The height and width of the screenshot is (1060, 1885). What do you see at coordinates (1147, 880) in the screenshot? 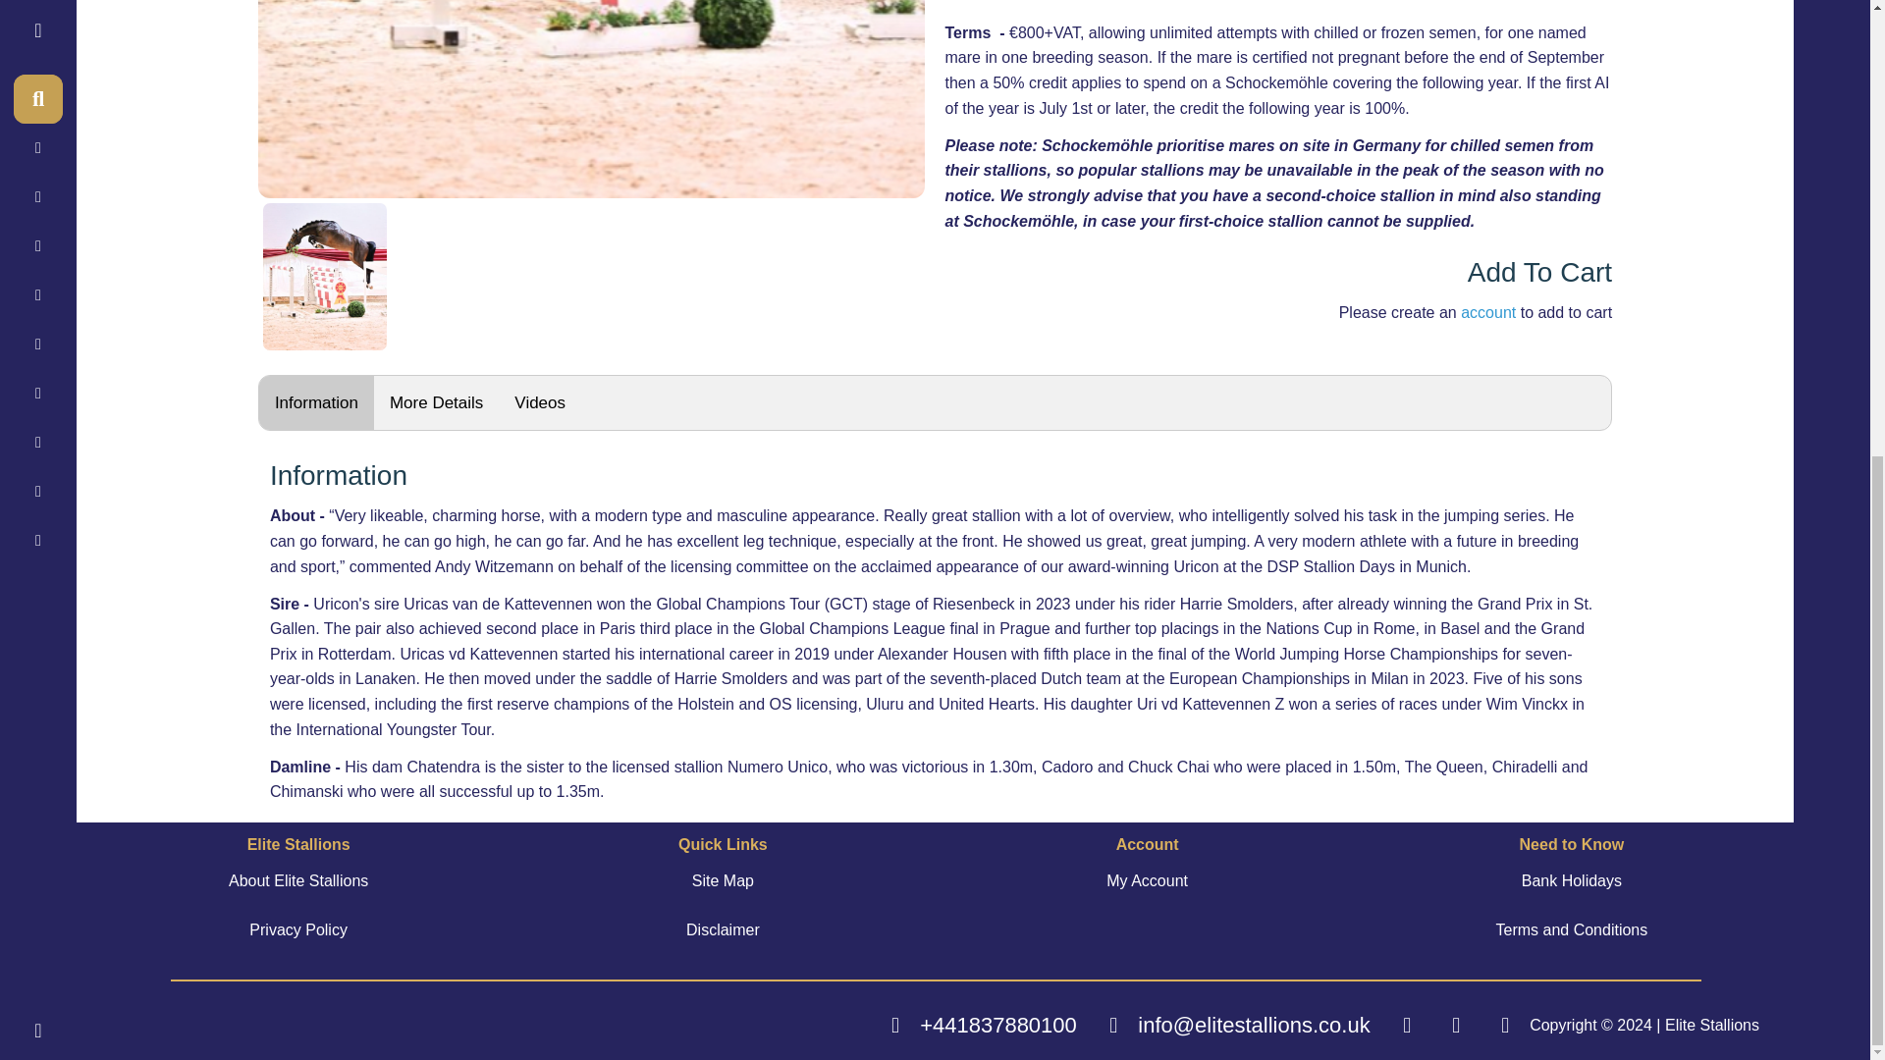
I see `My Account` at bounding box center [1147, 880].